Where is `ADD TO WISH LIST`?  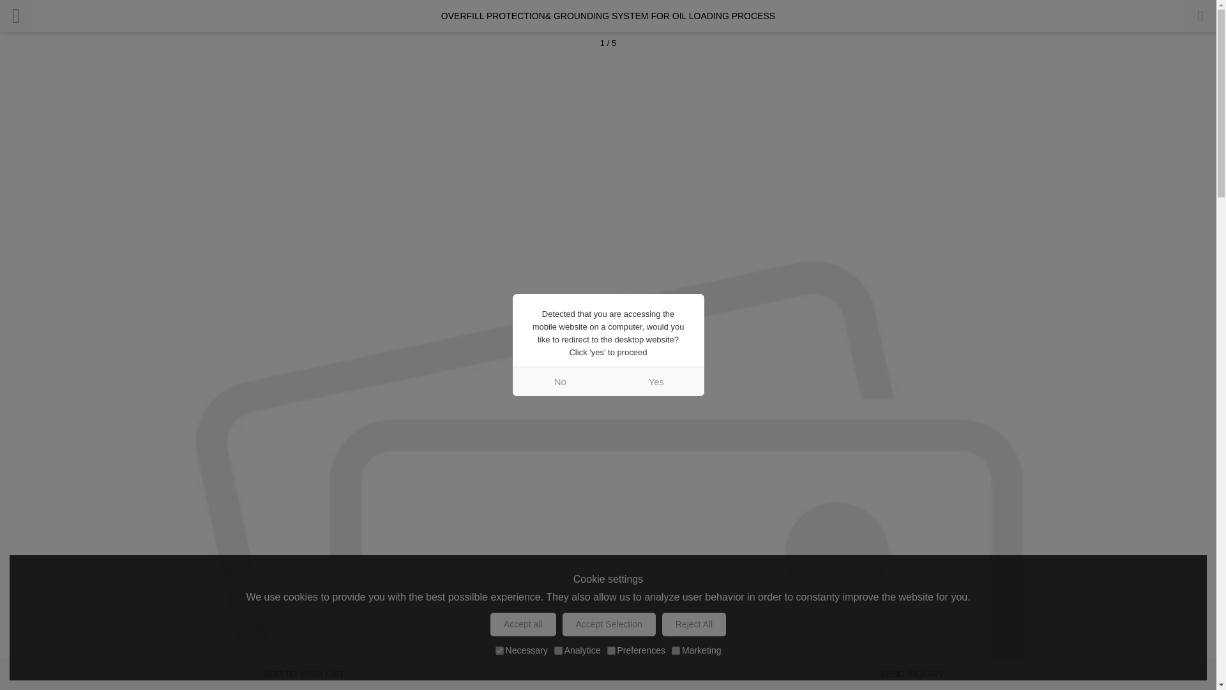
ADD TO WISH LIST is located at coordinates (304, 674).